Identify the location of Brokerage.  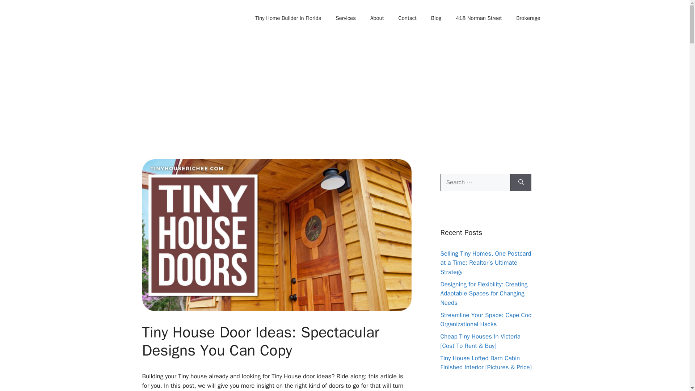
(528, 18).